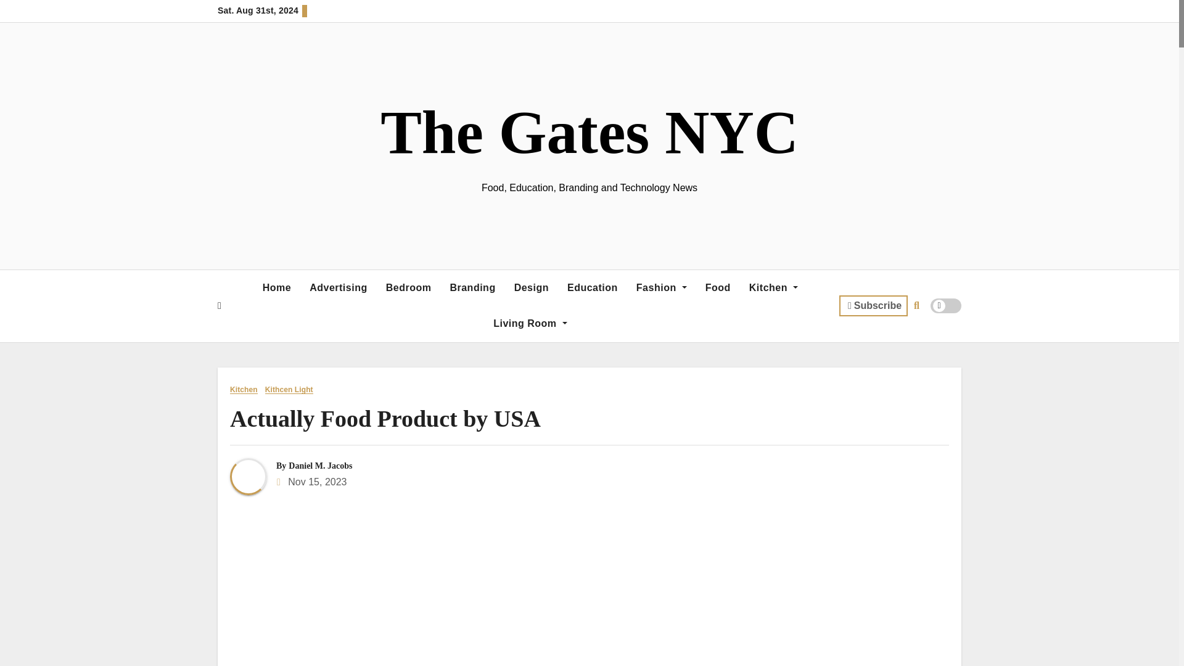 This screenshot has height=666, width=1184. Describe the element at coordinates (592, 287) in the screenshot. I see `Education` at that location.